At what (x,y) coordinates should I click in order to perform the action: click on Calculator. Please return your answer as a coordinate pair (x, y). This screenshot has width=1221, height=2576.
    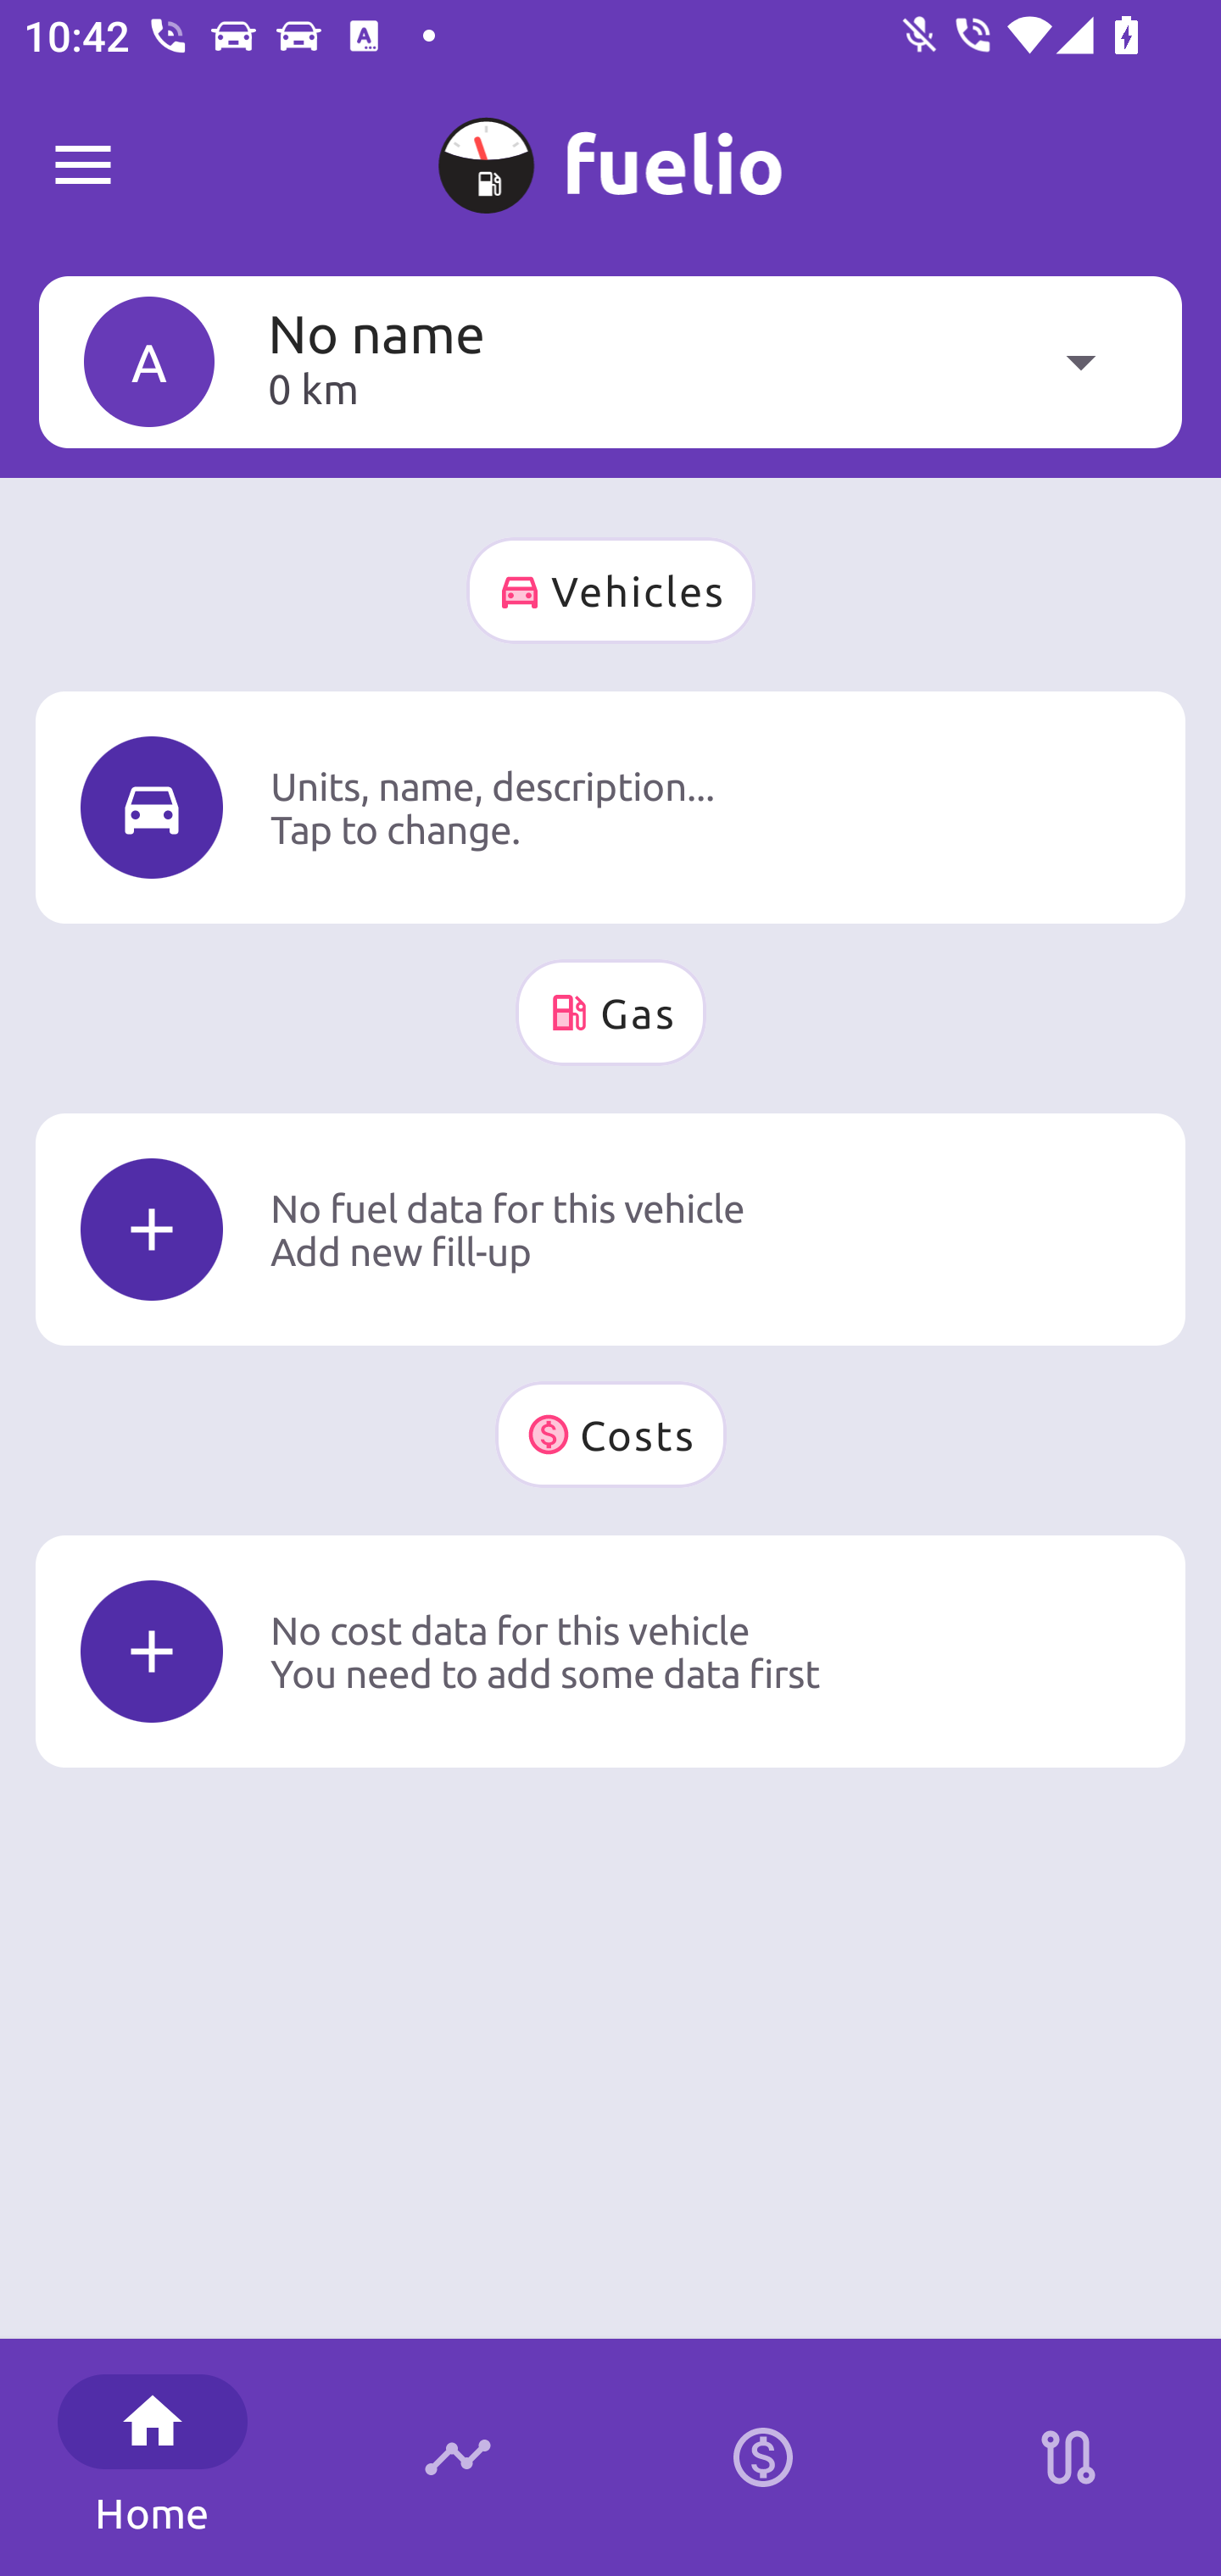
    Looking at the image, I should click on (763, 2457).